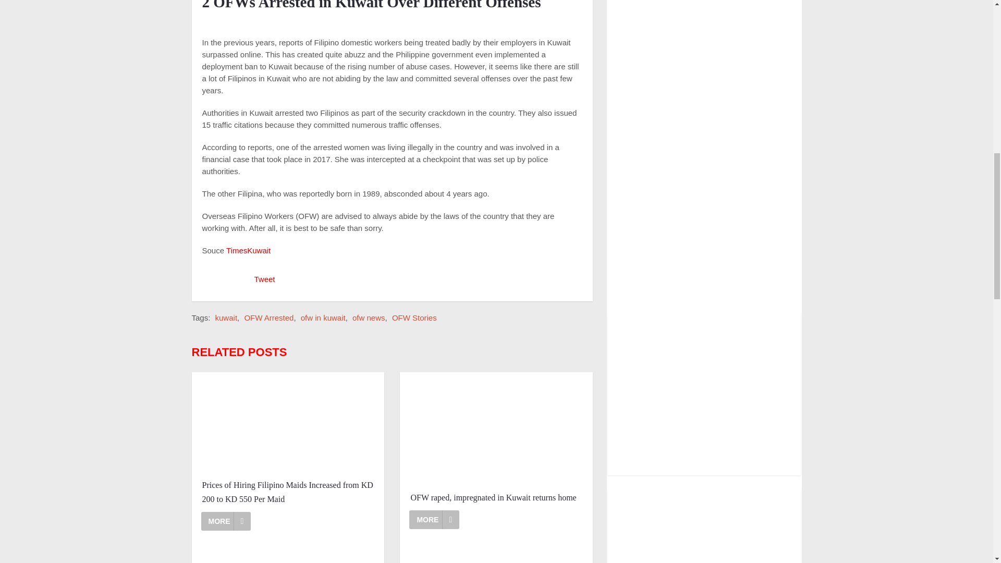 The image size is (1001, 563). What do you see at coordinates (434, 519) in the screenshot?
I see `OFW raped, impregnated in Kuwait returns home` at bounding box center [434, 519].